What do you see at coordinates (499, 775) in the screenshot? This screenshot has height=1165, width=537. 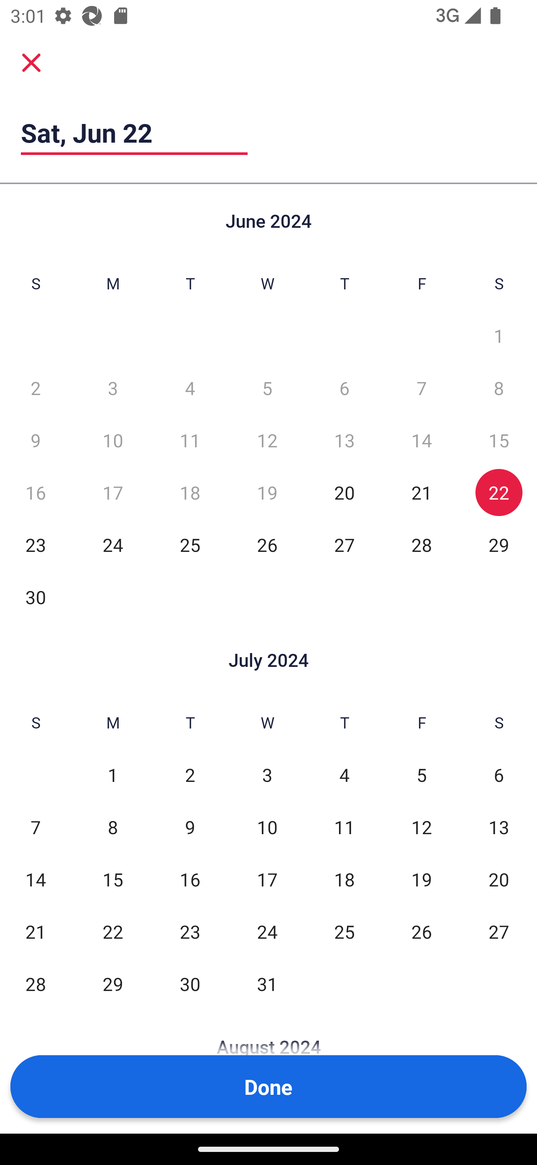 I see `6 Sat, Jul 6, Not Selected` at bounding box center [499, 775].